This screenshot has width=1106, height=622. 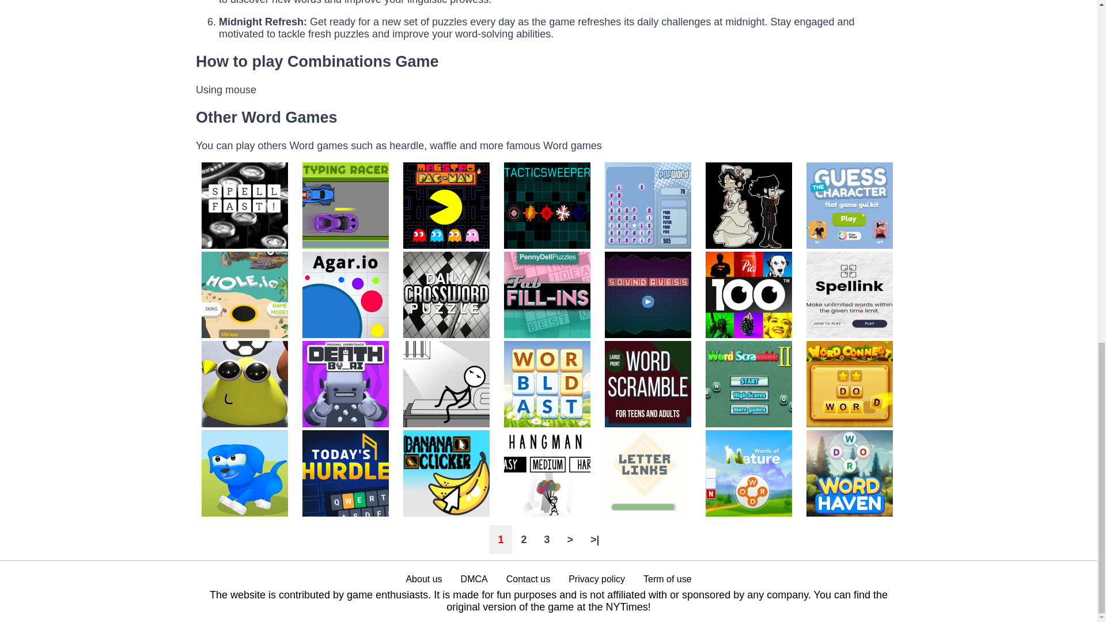 What do you see at coordinates (848, 245) in the screenshot?
I see `Guess the Character` at bounding box center [848, 245].